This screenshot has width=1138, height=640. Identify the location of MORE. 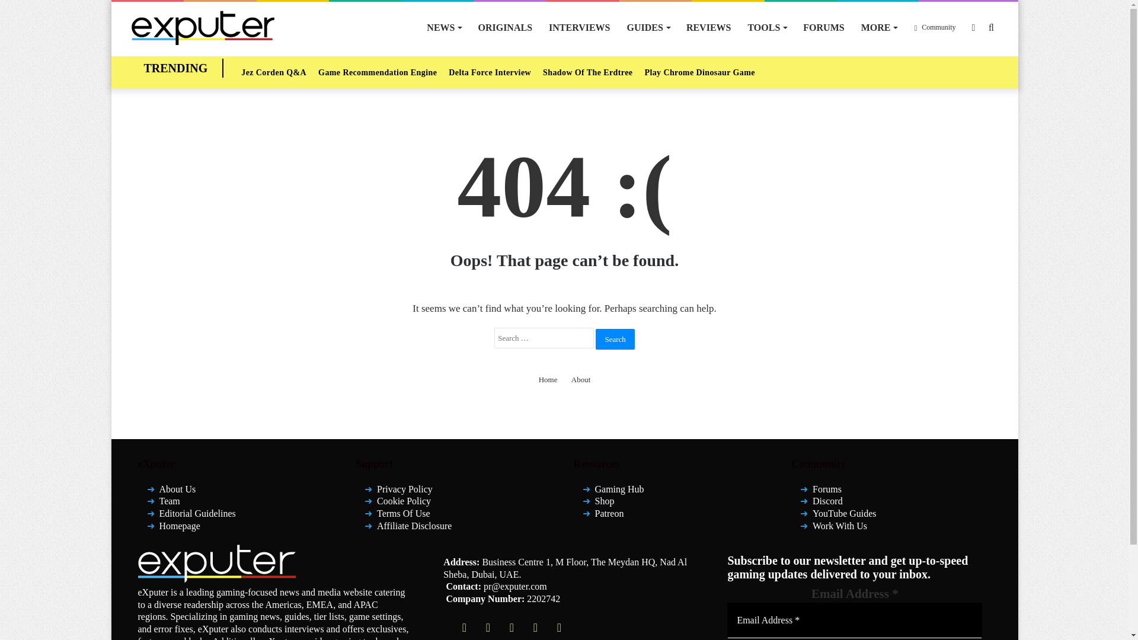
(879, 27).